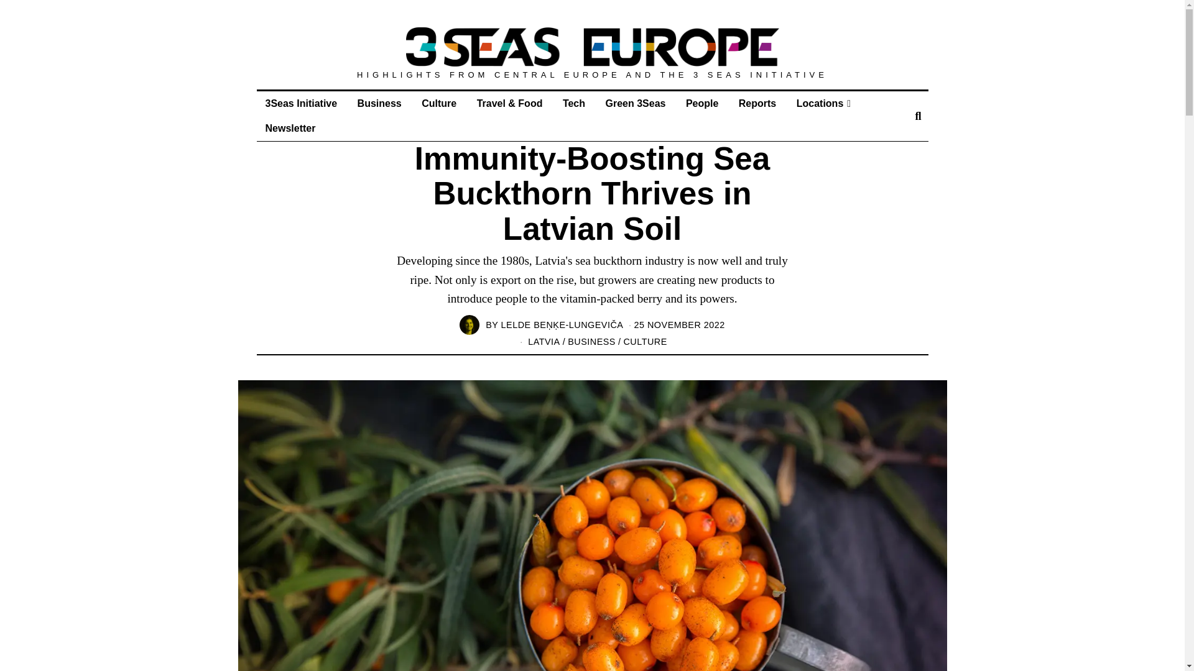 Image resolution: width=1194 pixels, height=671 pixels. I want to click on Green 3Seas, so click(635, 103).